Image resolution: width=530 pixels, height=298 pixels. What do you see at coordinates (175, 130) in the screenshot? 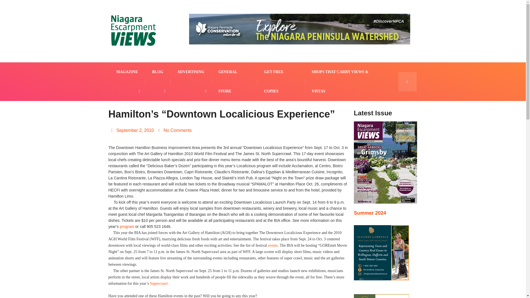
I see `No Comments` at bounding box center [175, 130].